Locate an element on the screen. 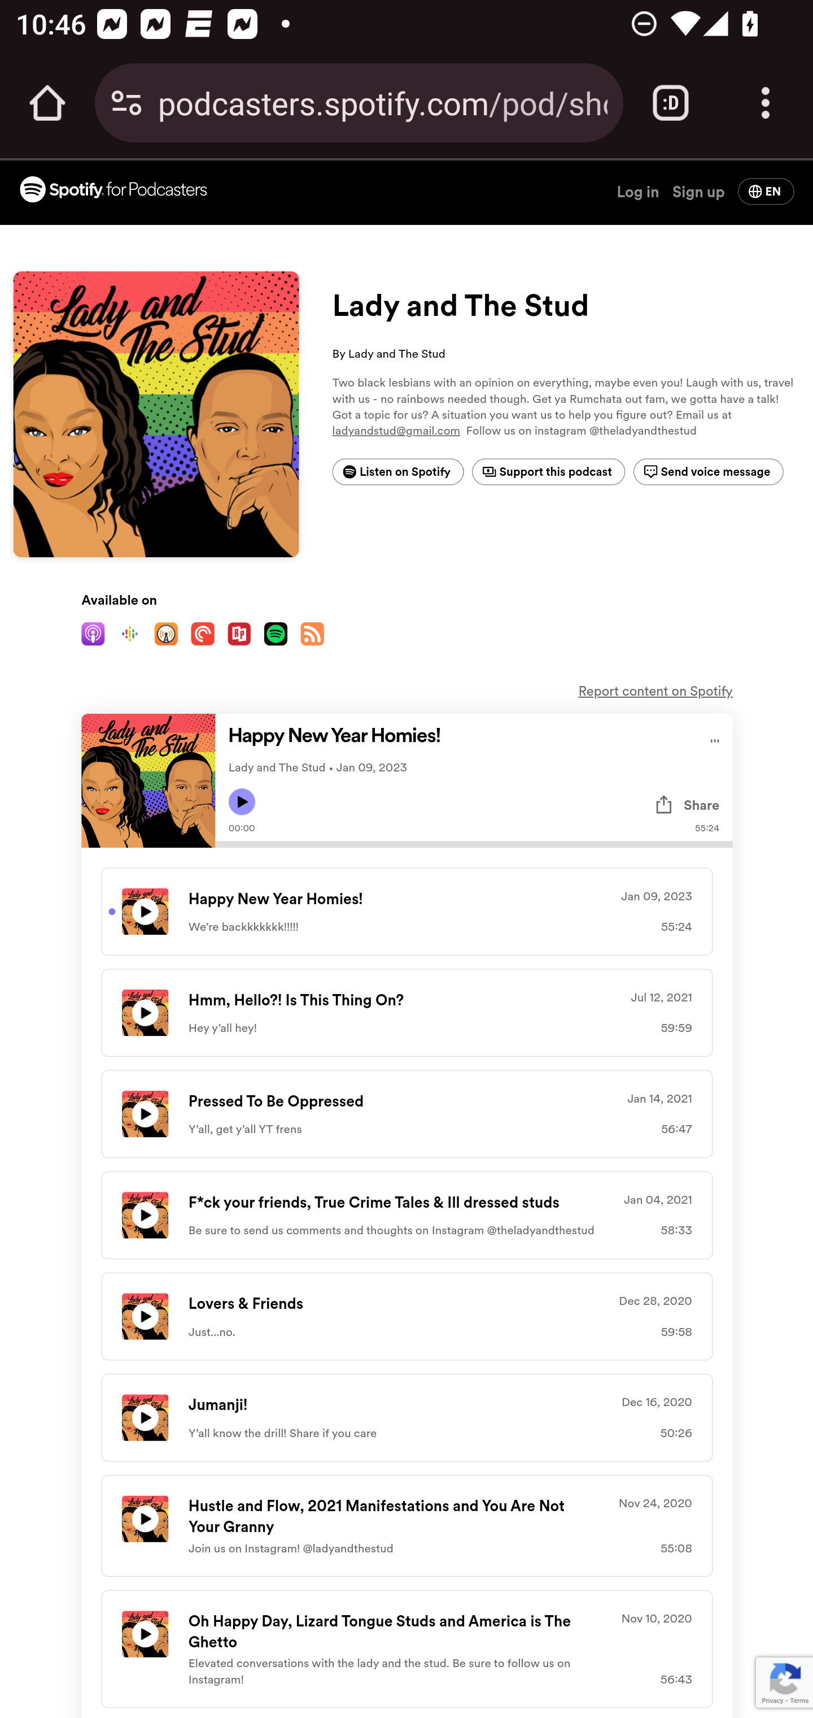 The image size is (813, 1718). Play icon is located at coordinates (145, 1633).